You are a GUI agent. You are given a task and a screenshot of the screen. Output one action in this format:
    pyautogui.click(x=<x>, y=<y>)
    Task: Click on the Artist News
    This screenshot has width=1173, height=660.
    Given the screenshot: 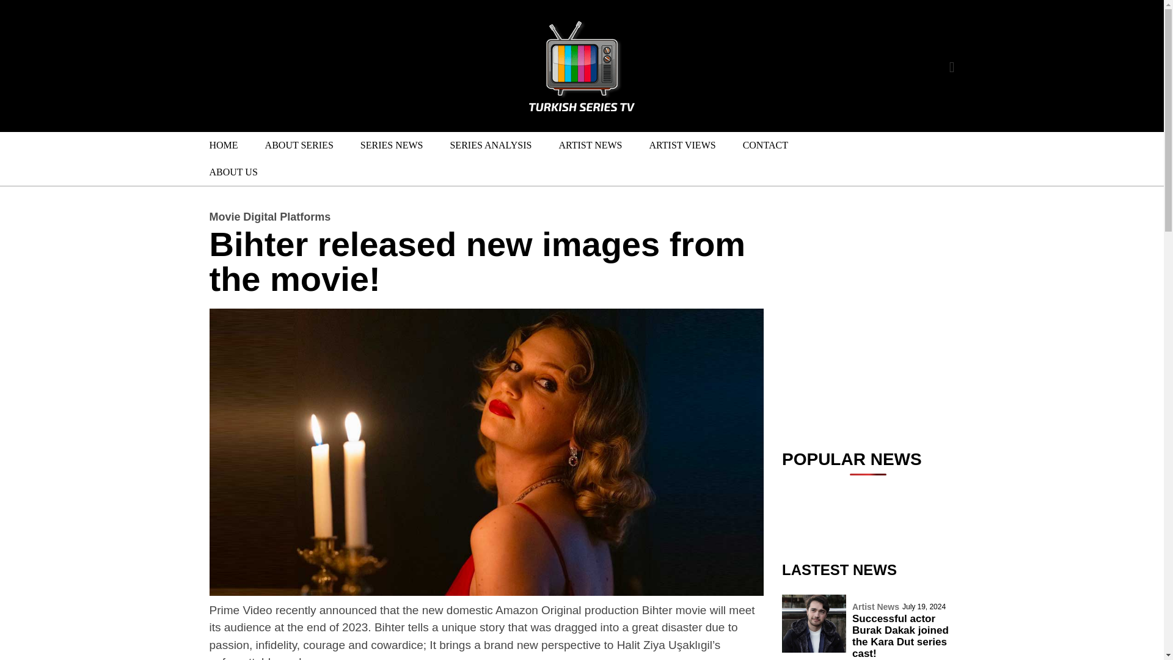 What is the action you would take?
    pyautogui.click(x=876, y=607)
    